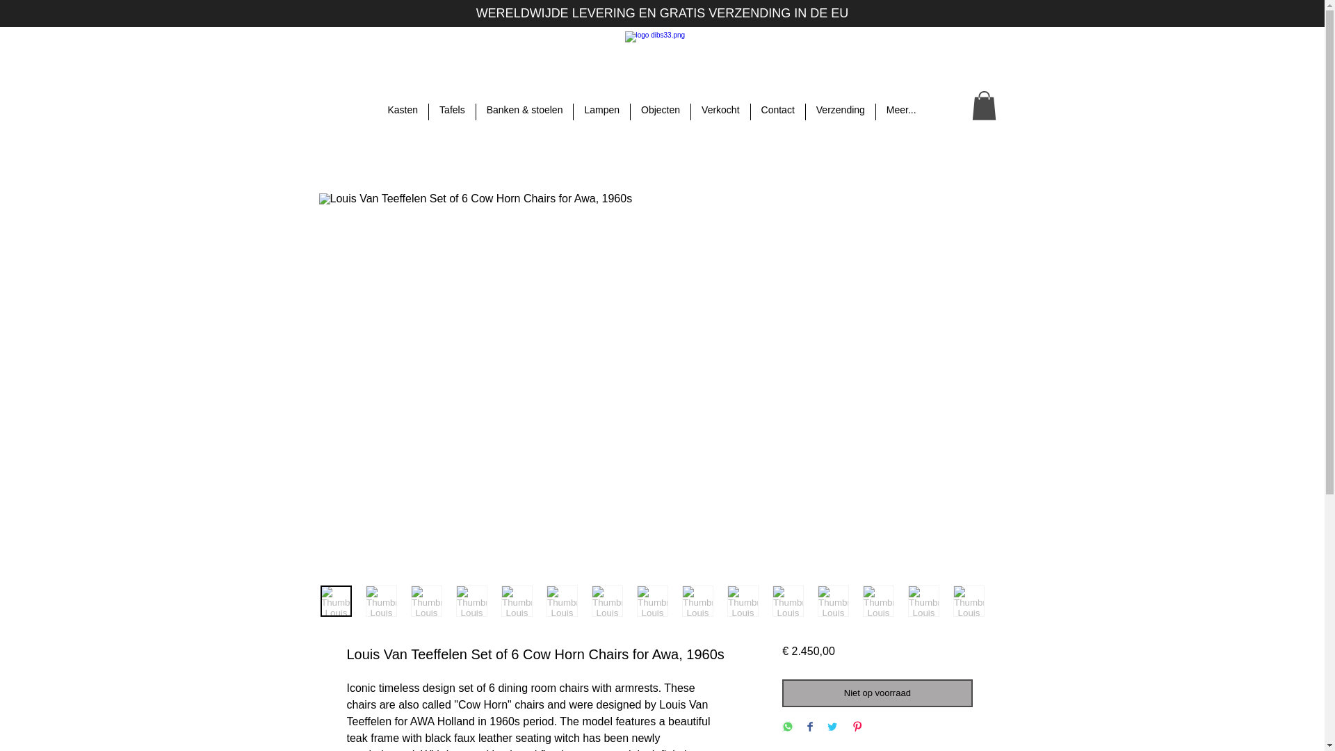 The width and height of the screenshot is (1335, 751). Describe the element at coordinates (452, 111) in the screenshot. I see `Tafels` at that location.